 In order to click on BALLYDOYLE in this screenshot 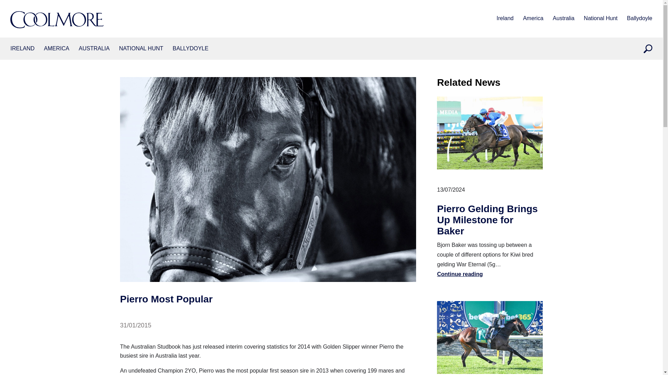, I will do `click(190, 49)`.